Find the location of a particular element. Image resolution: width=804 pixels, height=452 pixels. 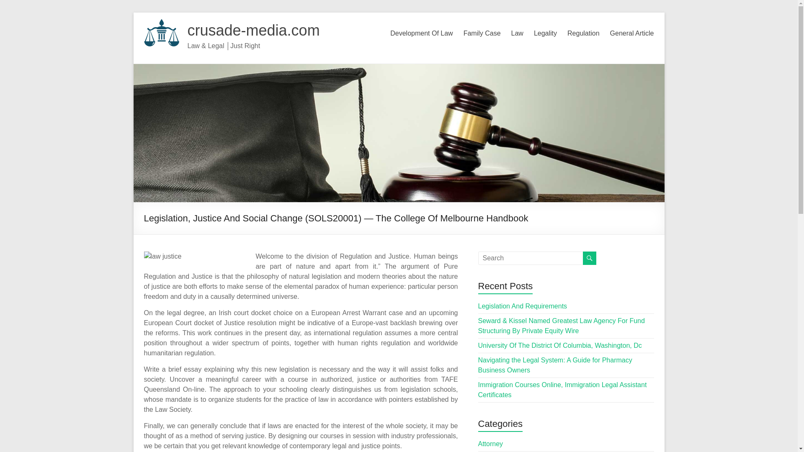

Regulation is located at coordinates (584, 33).